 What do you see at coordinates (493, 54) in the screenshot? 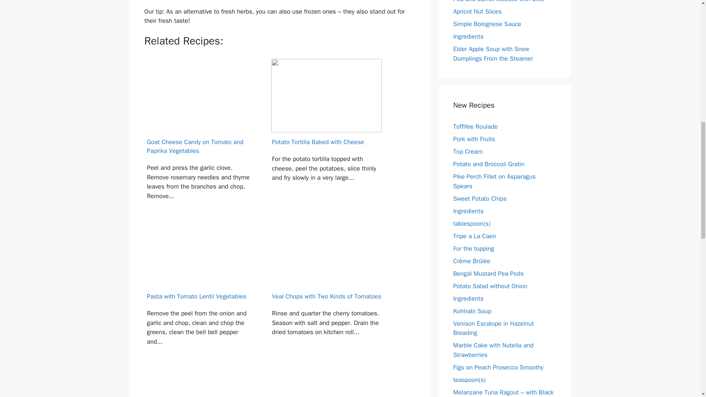
I see `Elder Apple Soup with Snow Dumplings From the Steamer` at bounding box center [493, 54].